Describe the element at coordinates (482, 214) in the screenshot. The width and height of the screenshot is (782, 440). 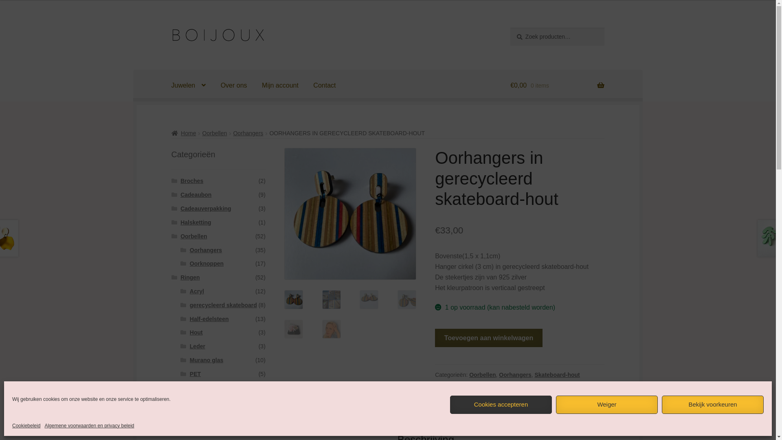
I see `skateboard` at that location.